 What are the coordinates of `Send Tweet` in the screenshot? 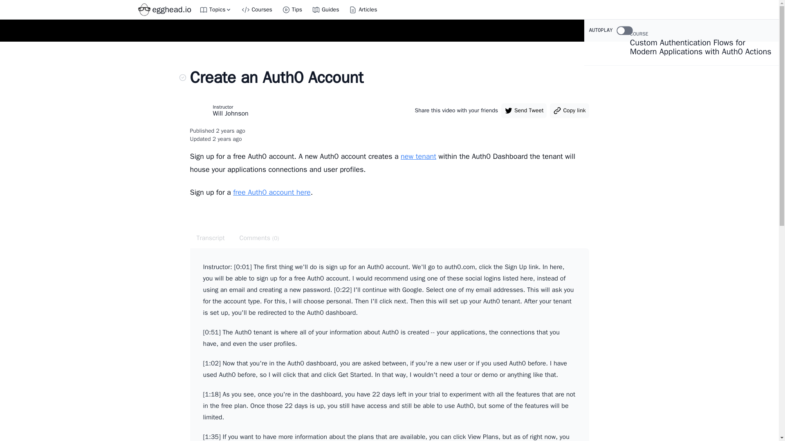 It's located at (524, 110).